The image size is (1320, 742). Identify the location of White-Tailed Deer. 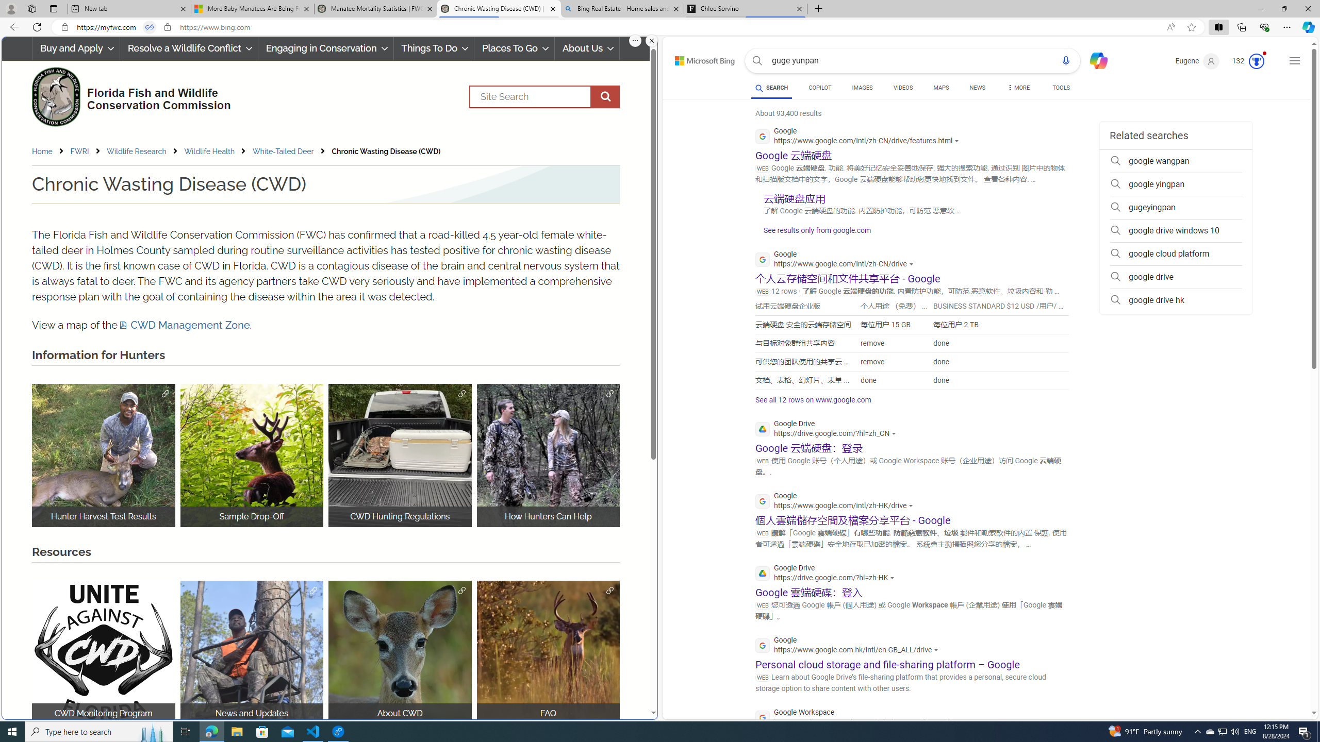
(283, 151).